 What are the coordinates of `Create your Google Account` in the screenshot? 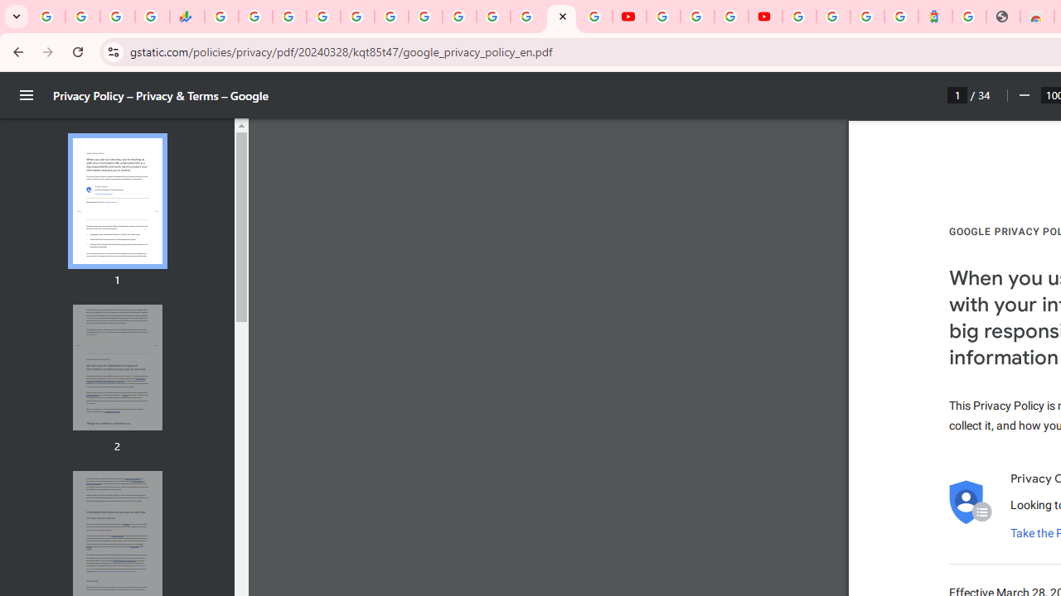 It's located at (731, 17).